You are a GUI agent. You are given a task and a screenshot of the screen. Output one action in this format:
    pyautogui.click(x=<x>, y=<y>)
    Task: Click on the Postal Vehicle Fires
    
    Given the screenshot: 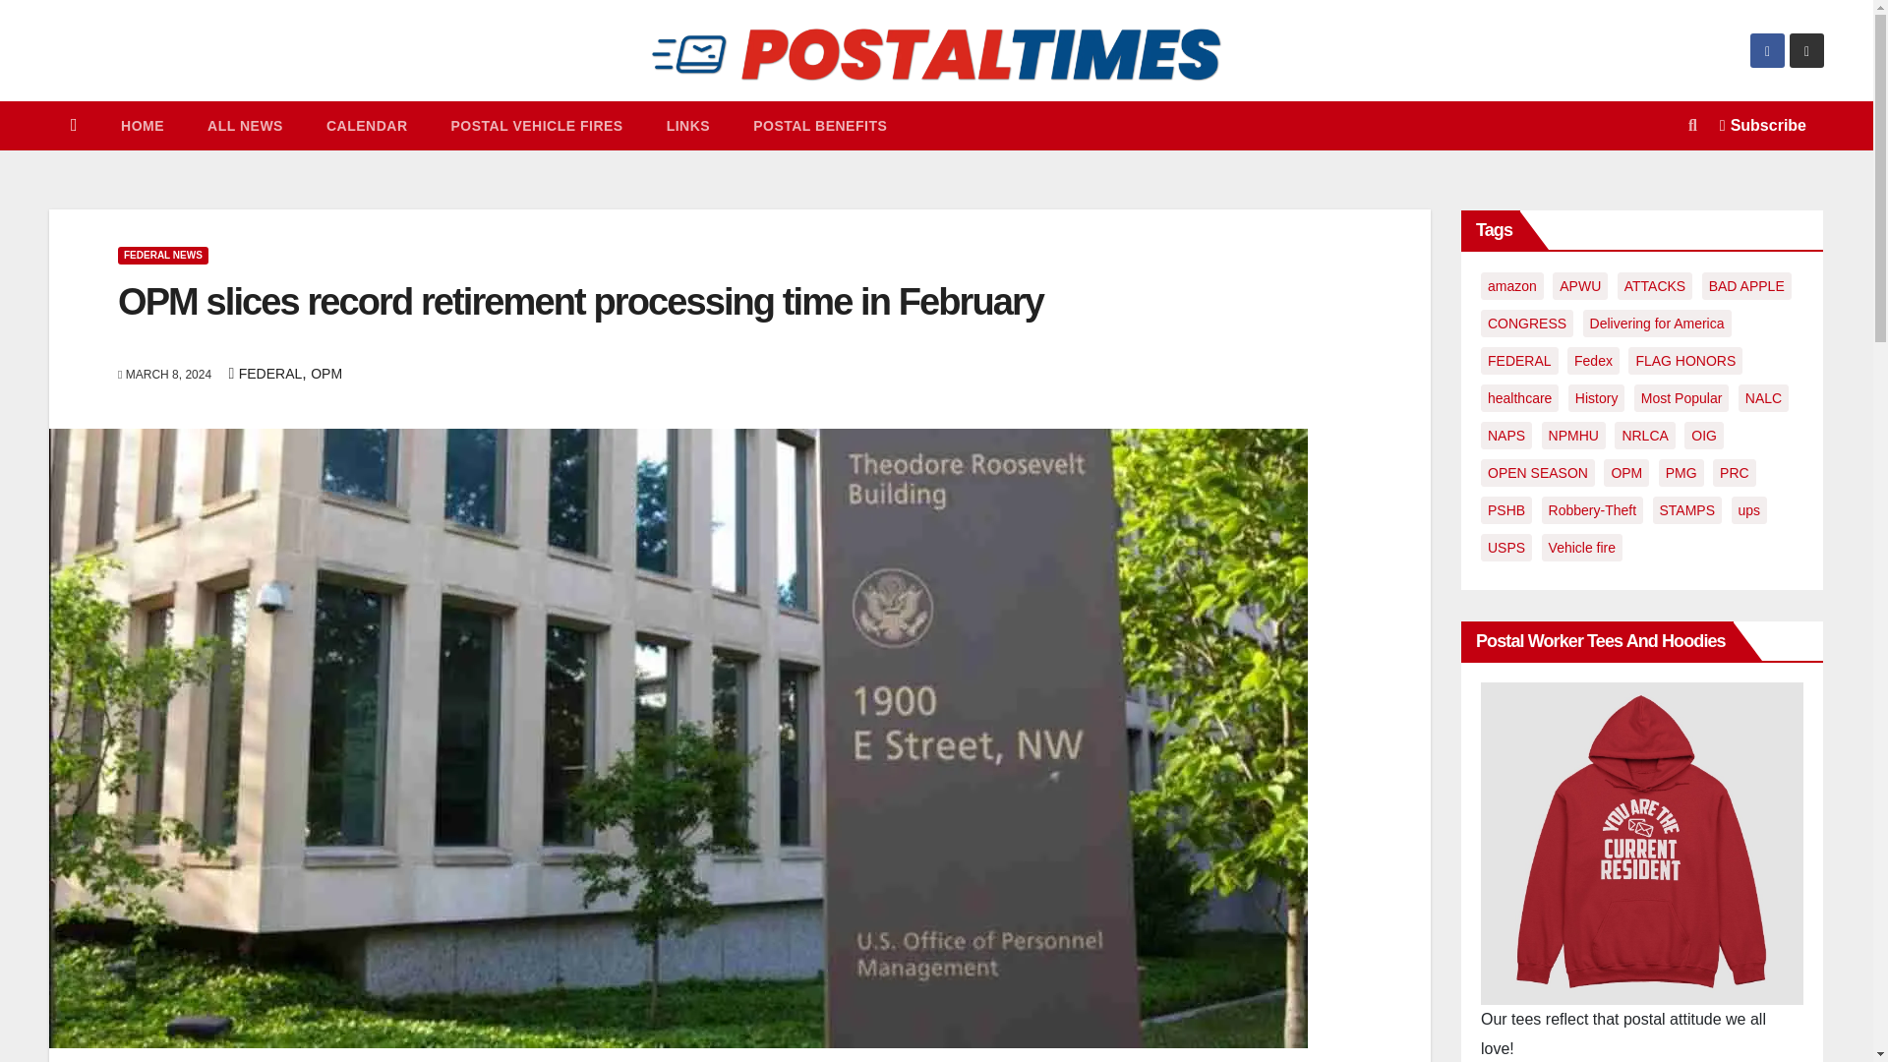 What is the action you would take?
    pyautogui.click(x=535, y=126)
    